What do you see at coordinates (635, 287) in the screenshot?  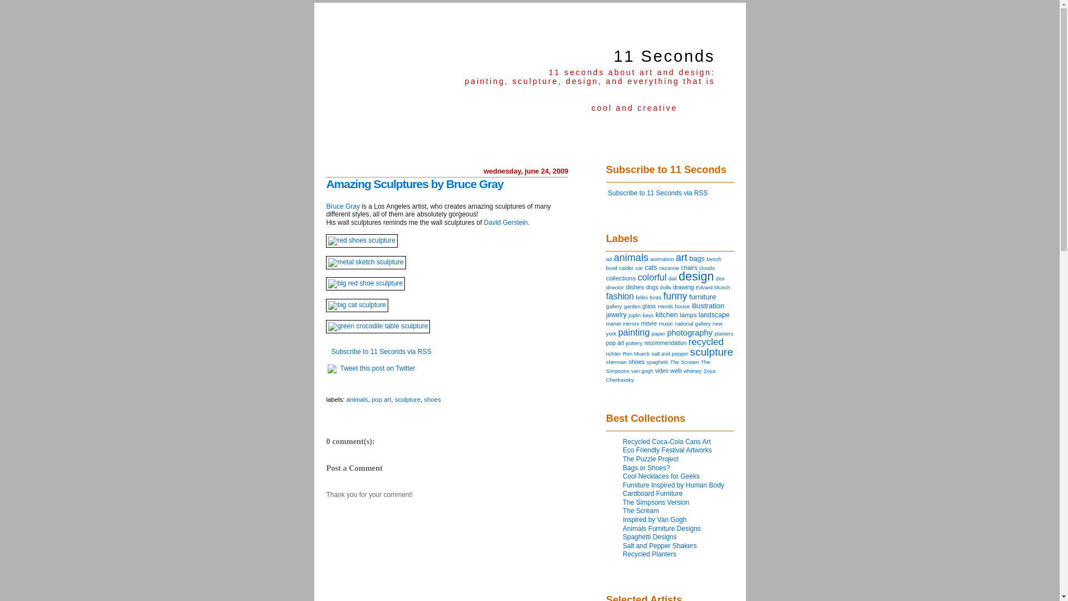 I see `dishes` at bounding box center [635, 287].